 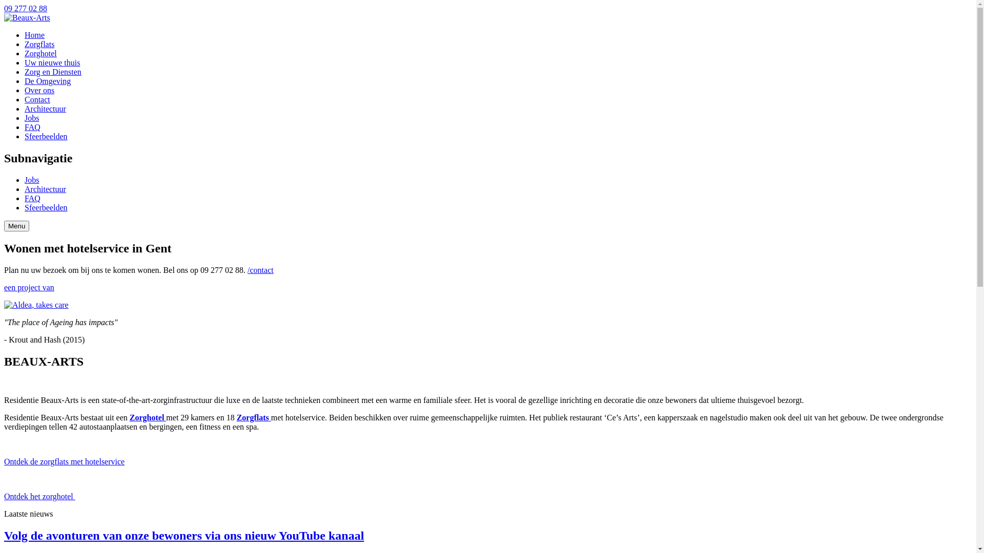 I want to click on FAQ, so click(x=33, y=199).